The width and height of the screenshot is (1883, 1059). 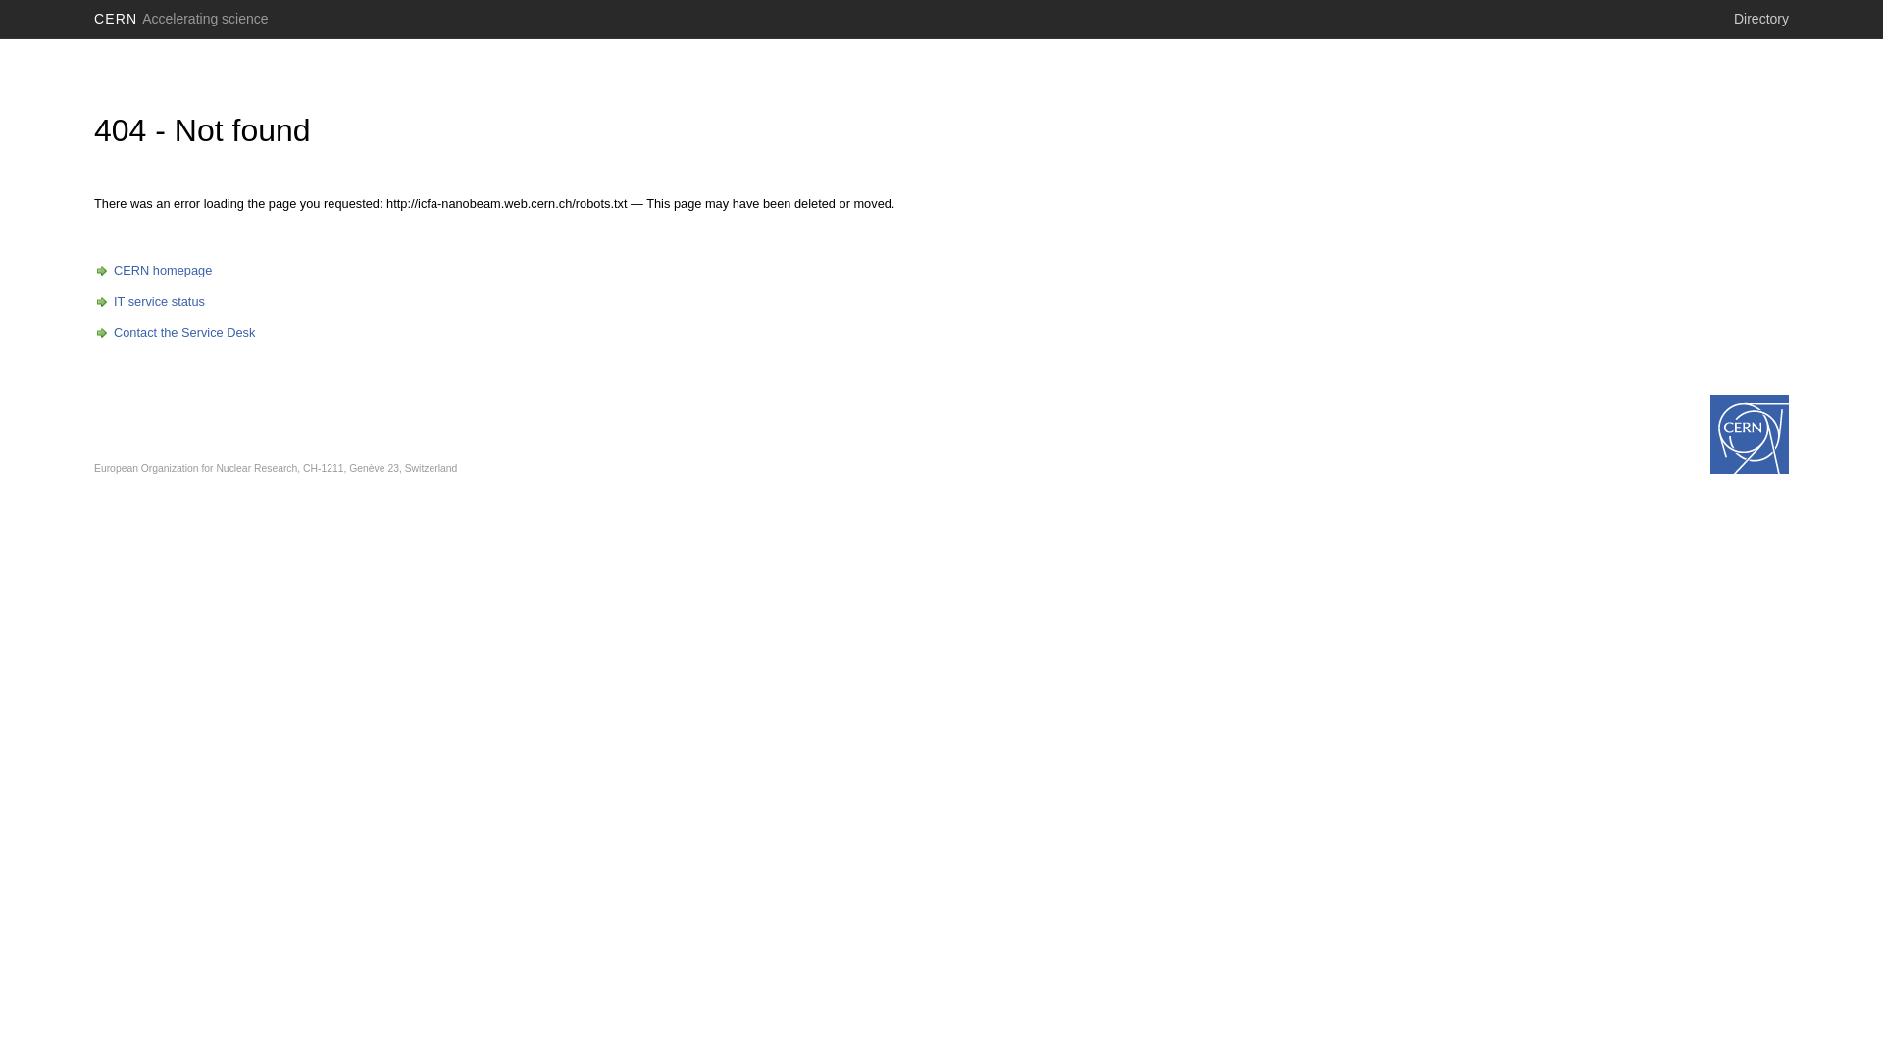 I want to click on CERN homepage, so click(x=153, y=271).